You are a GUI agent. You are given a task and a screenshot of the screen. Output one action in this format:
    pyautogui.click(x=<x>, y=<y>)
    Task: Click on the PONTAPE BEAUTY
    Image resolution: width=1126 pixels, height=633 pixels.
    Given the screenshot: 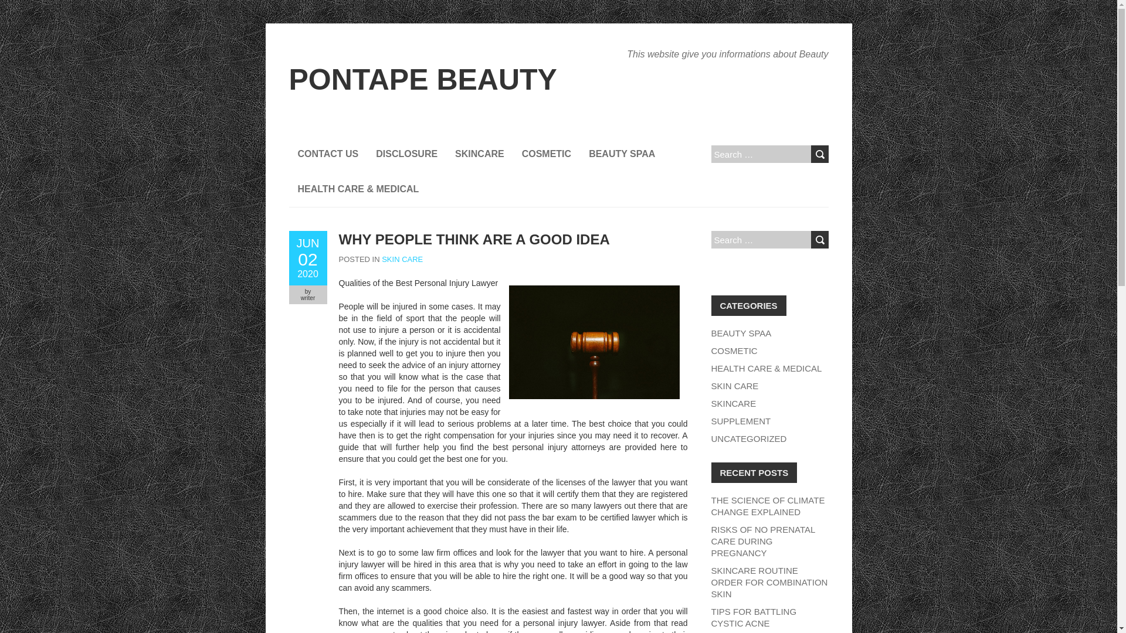 What is the action you would take?
    pyautogui.click(x=422, y=80)
    